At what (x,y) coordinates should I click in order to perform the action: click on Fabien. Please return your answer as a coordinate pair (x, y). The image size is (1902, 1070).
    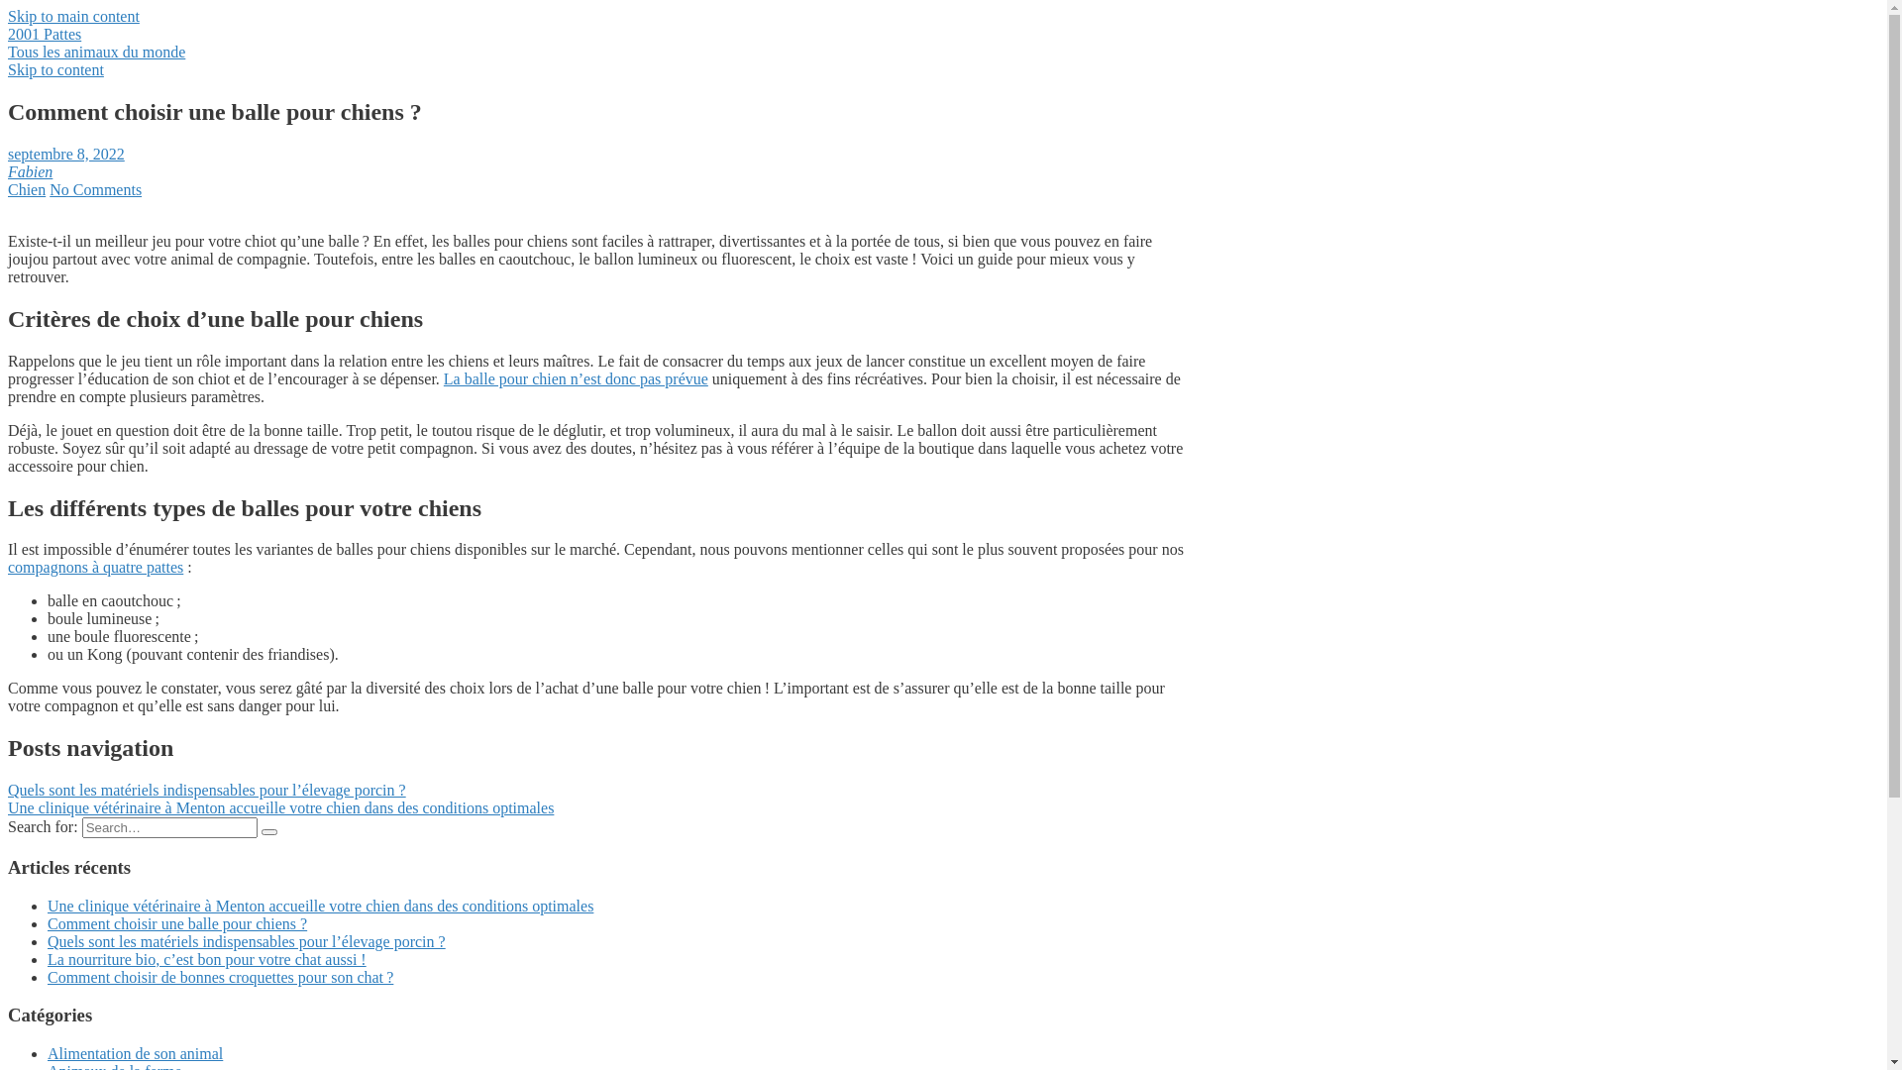
    Looking at the image, I should click on (30, 172).